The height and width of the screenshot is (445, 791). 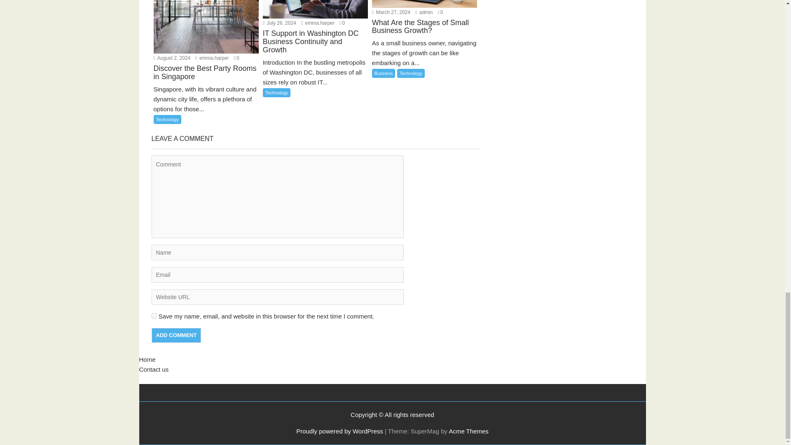 I want to click on Technology, so click(x=277, y=92).